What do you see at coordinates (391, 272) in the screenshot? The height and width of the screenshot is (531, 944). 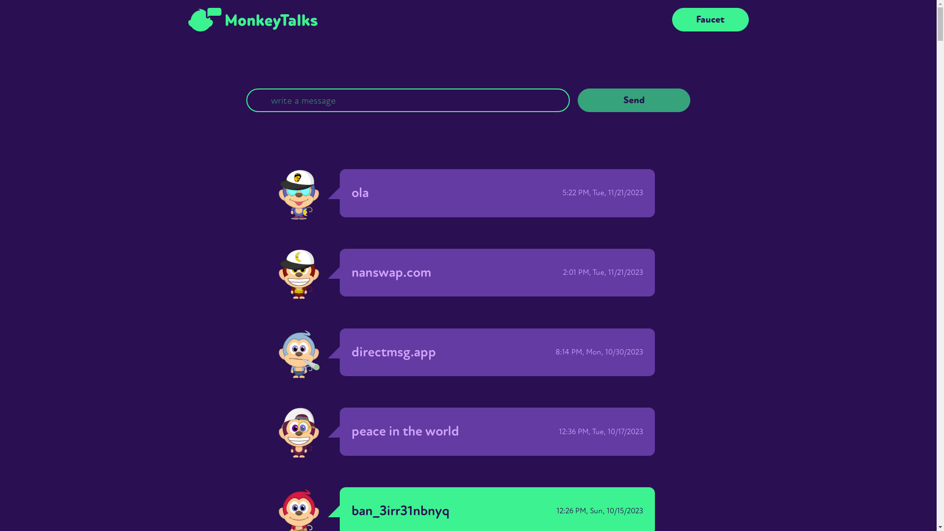 I see `nanswap.com` at bounding box center [391, 272].